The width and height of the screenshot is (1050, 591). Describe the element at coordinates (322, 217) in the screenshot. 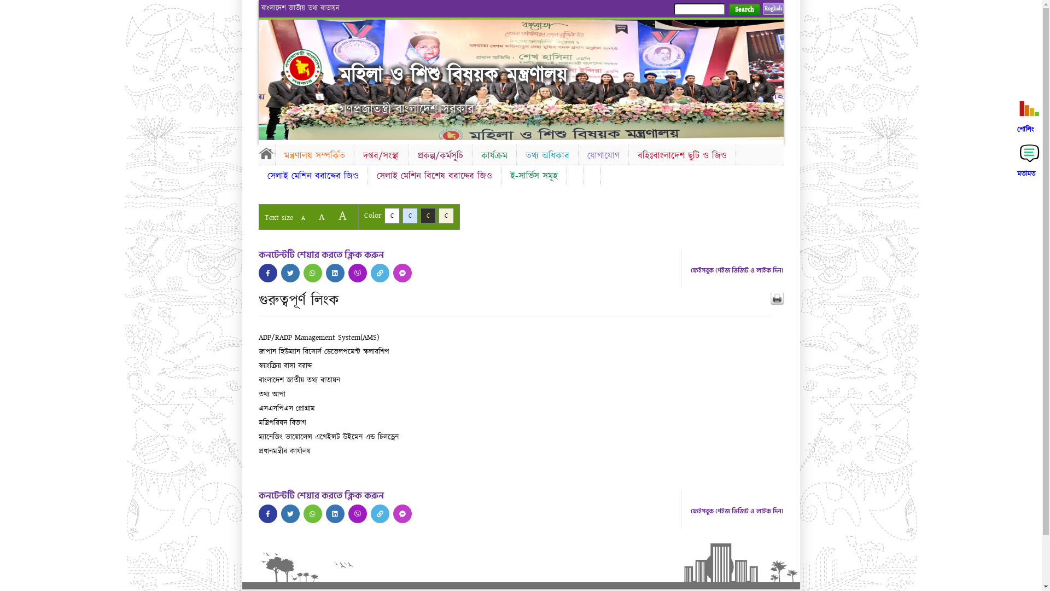

I see `A` at that location.